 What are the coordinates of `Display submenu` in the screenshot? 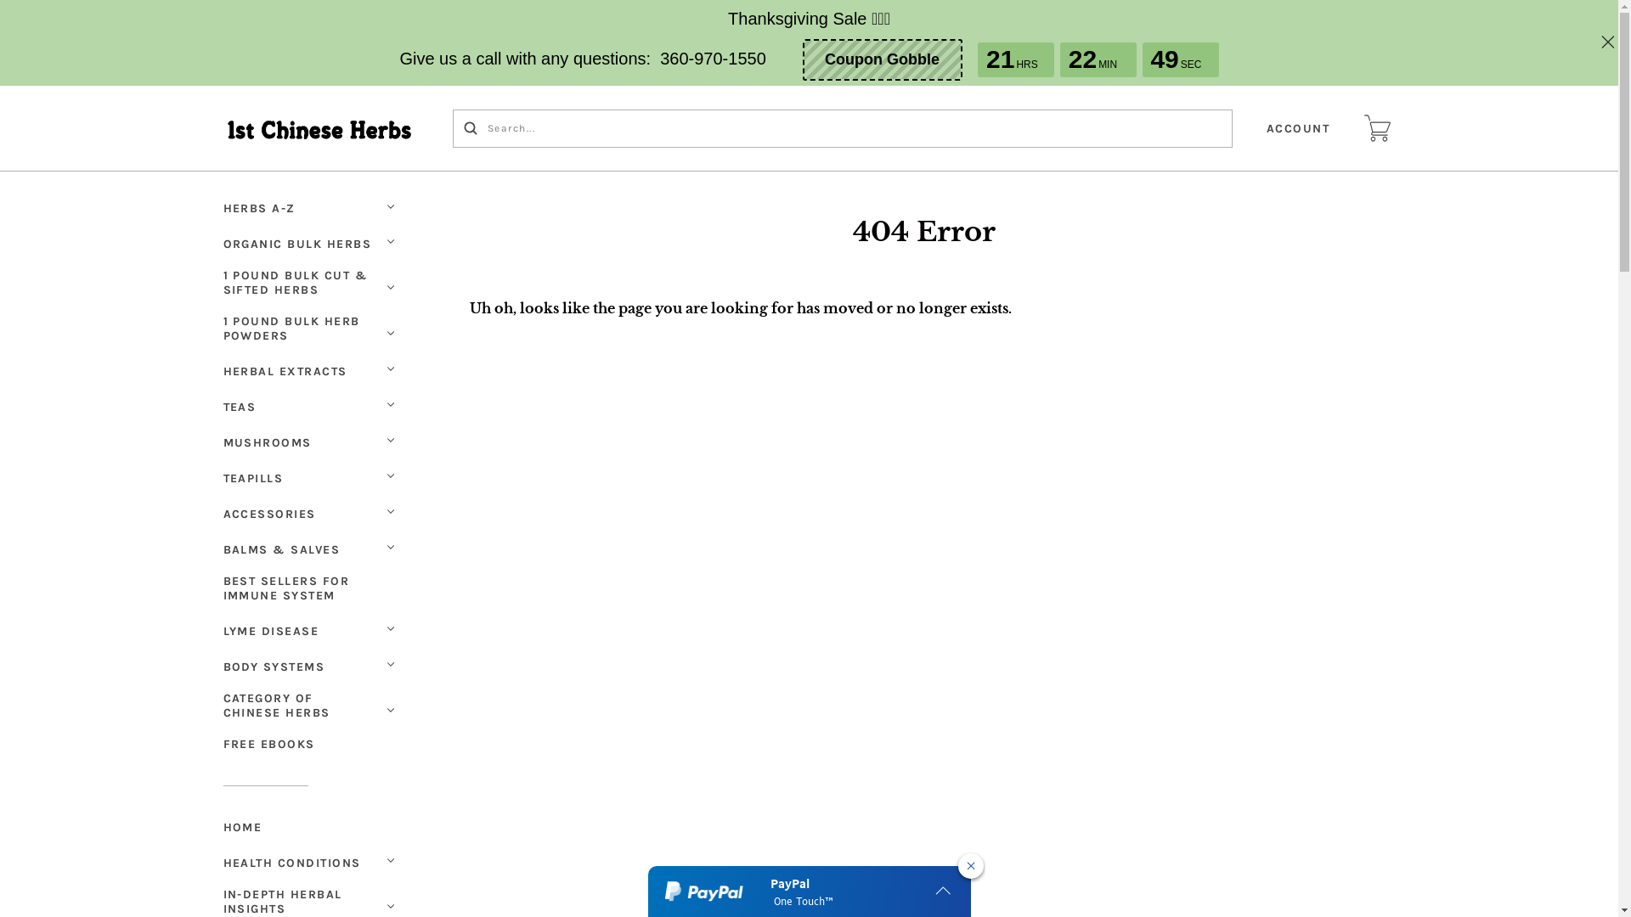 It's located at (390, 205).